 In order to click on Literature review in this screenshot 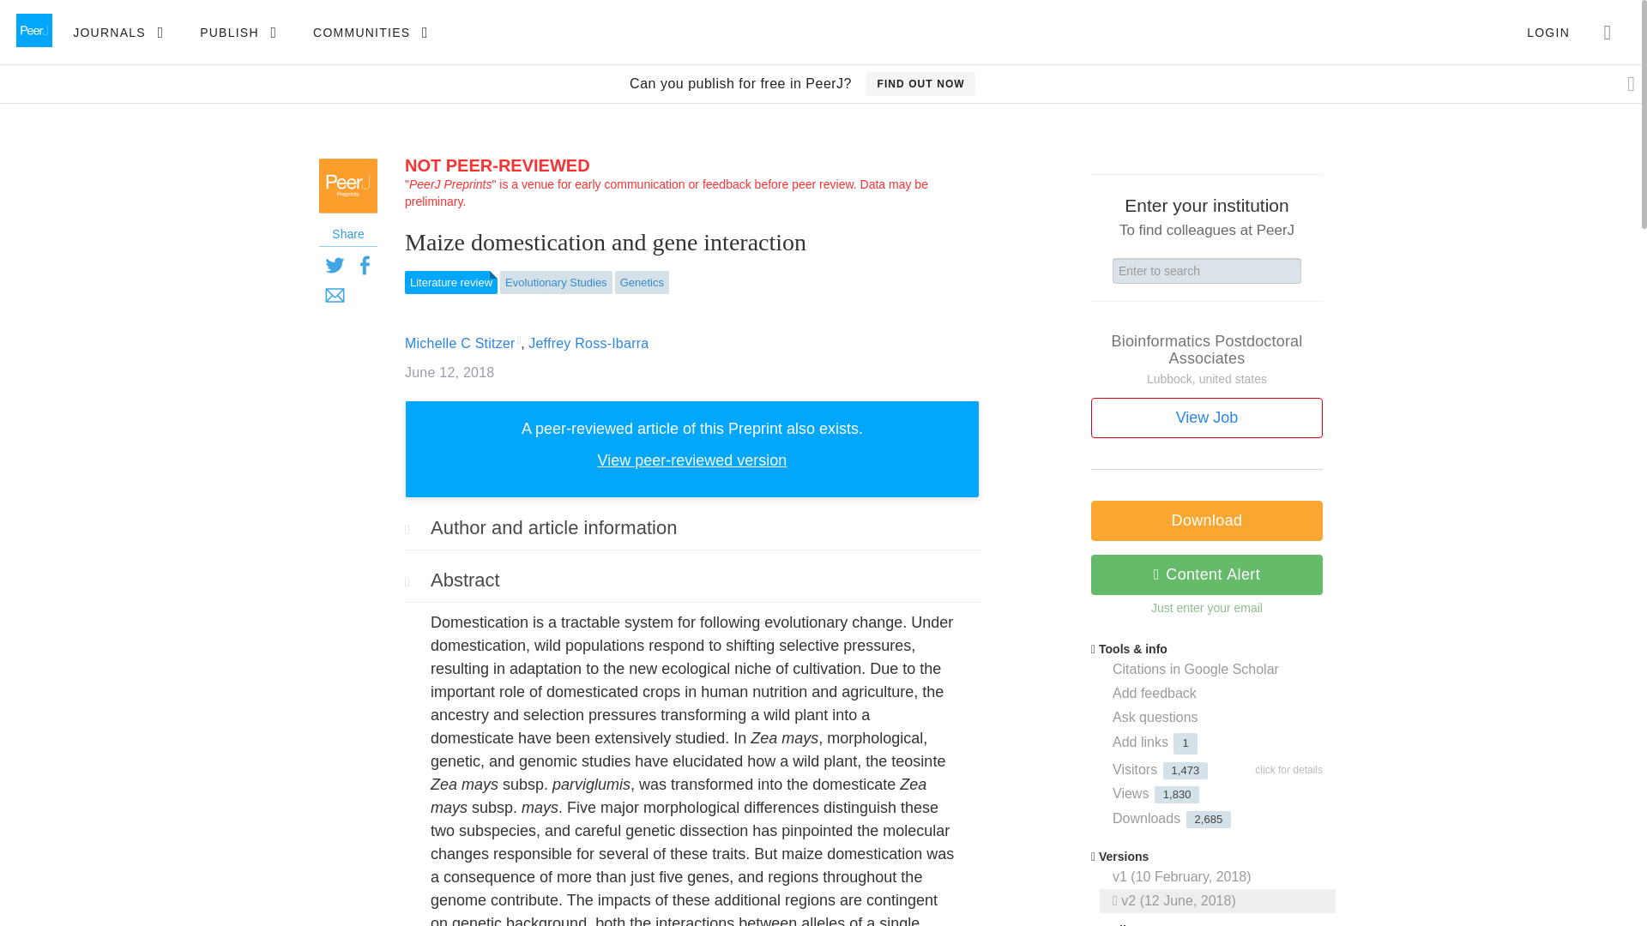, I will do `click(451, 283)`.